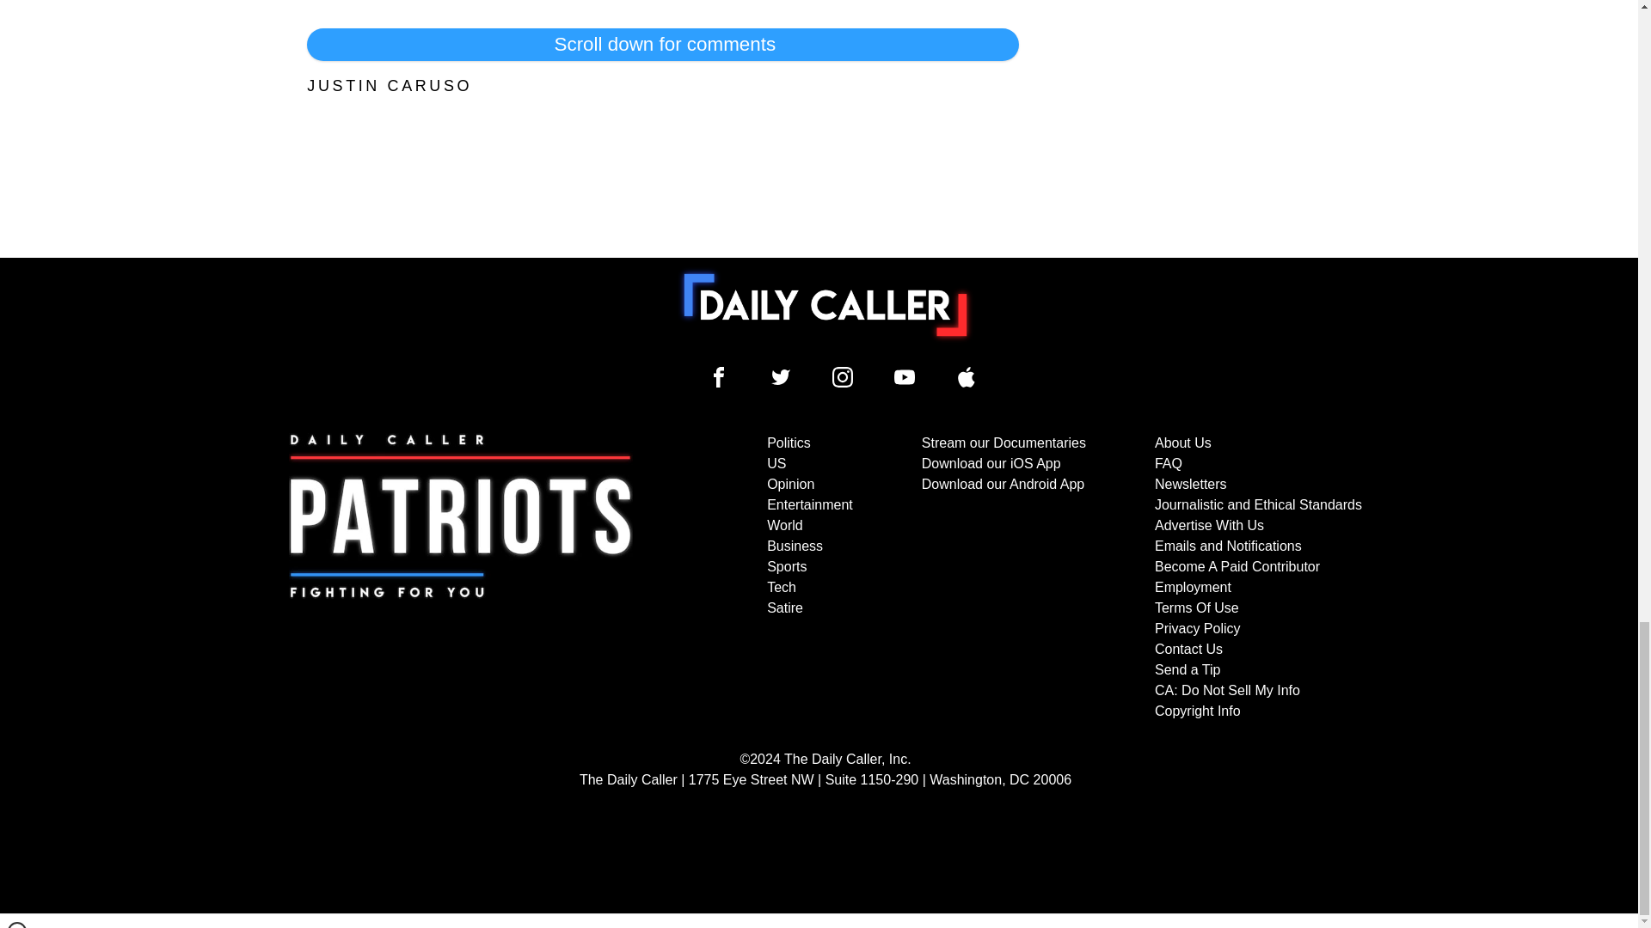  I want to click on Scroll down for comments, so click(662, 45).